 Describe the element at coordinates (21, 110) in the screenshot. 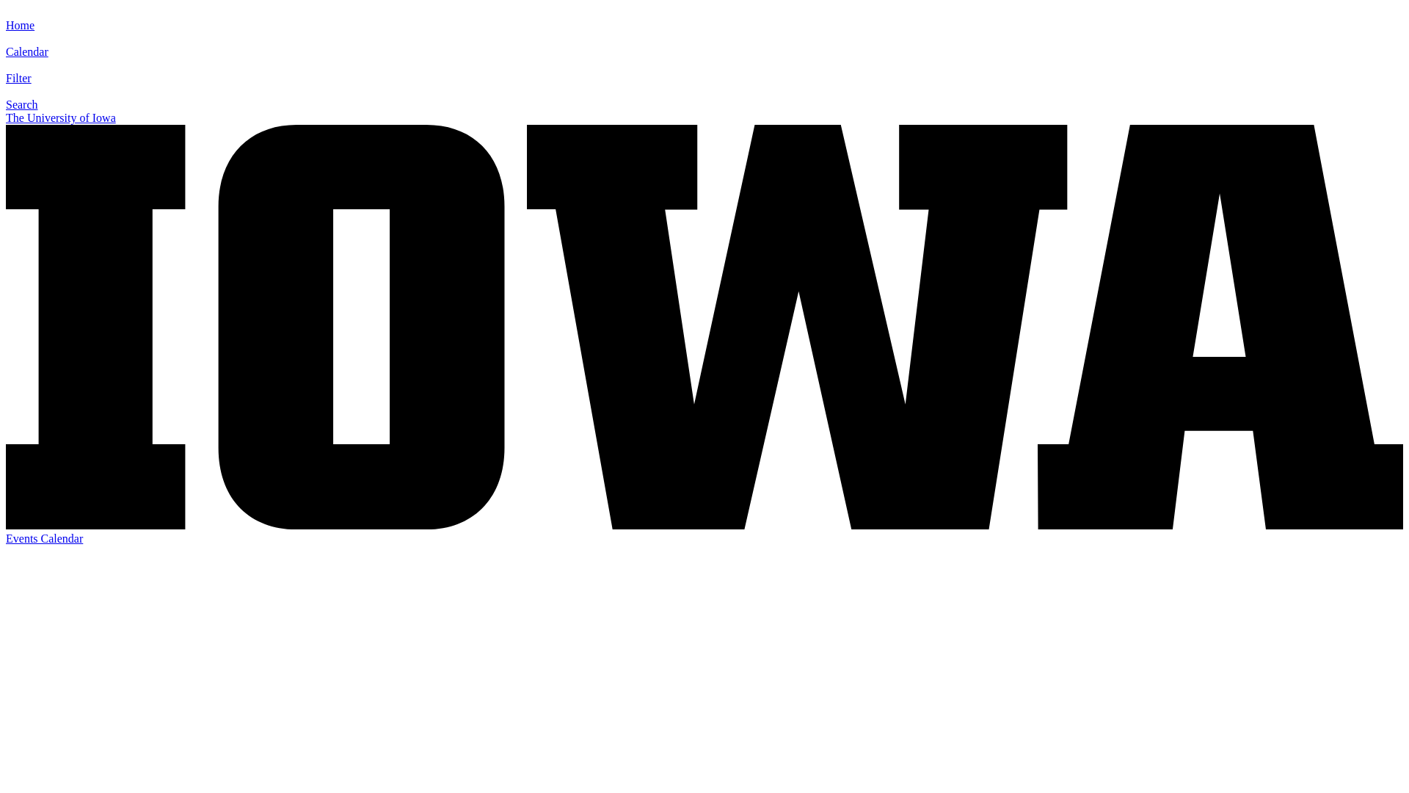

I see `Search` at that location.